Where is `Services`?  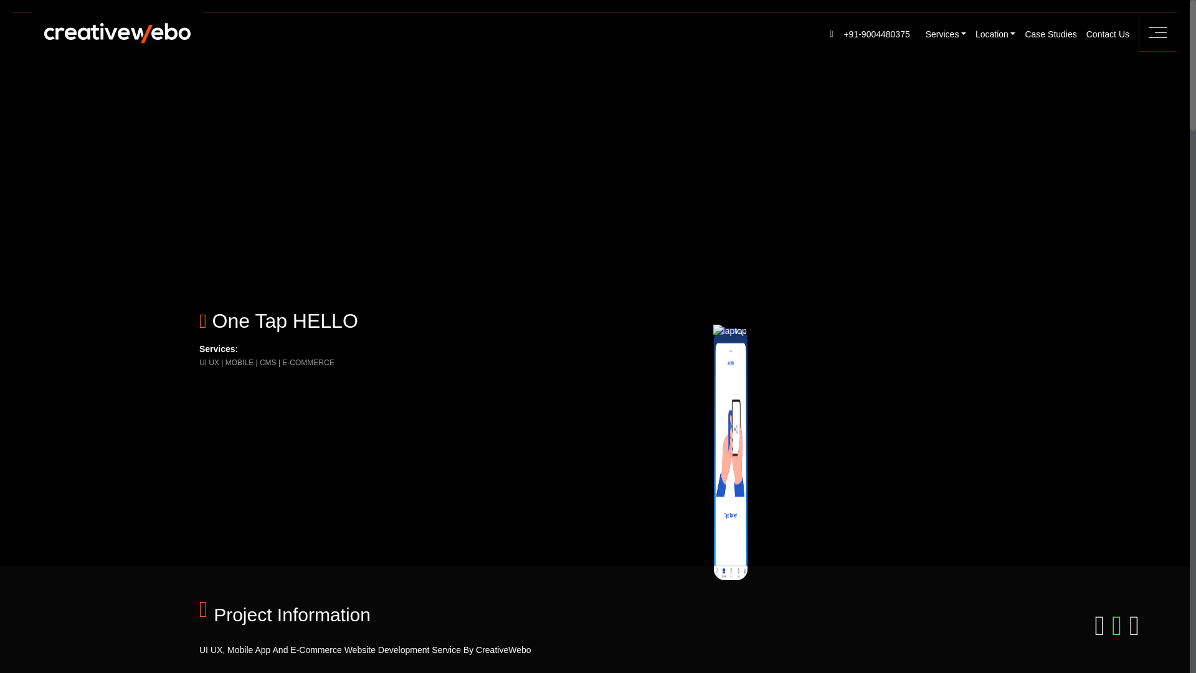
Services is located at coordinates (941, 34).